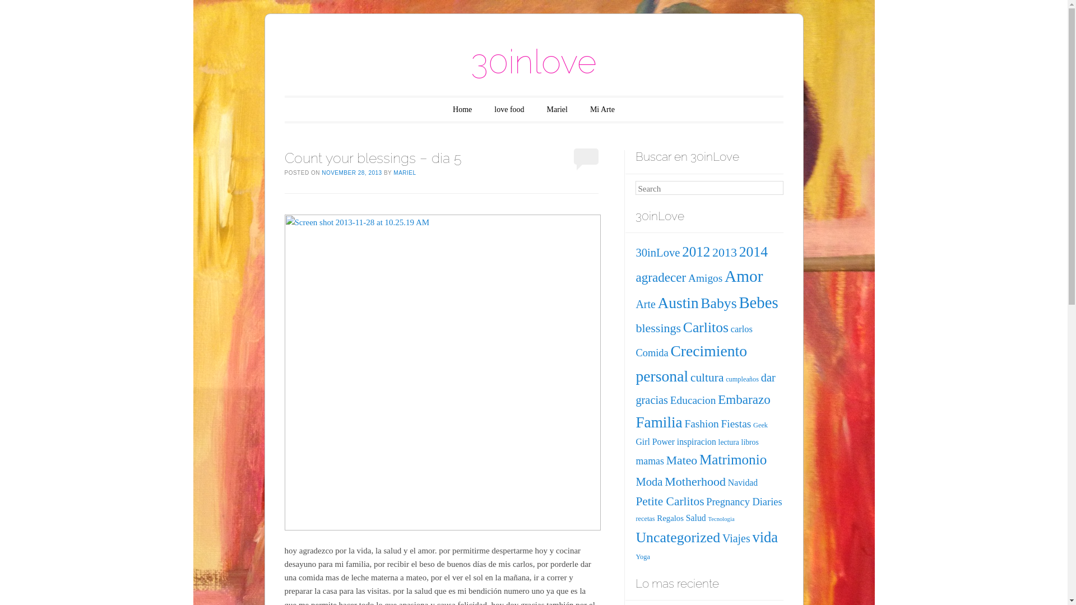  Describe the element at coordinates (696, 518) in the screenshot. I see `Salud` at that location.